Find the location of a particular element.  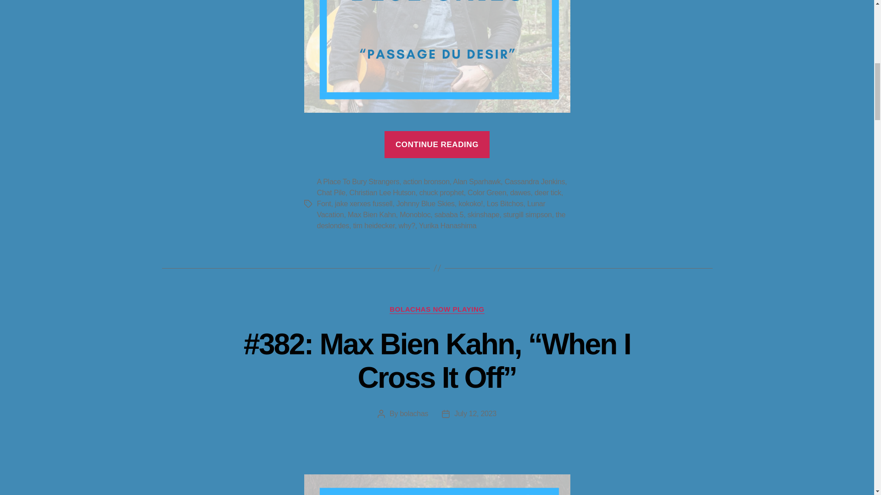

Cassandra Jenkins is located at coordinates (535, 181).